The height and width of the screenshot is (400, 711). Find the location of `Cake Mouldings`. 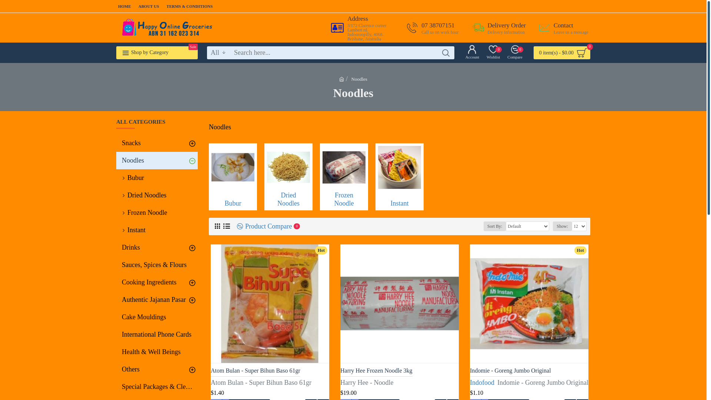

Cake Mouldings is located at coordinates (157, 317).